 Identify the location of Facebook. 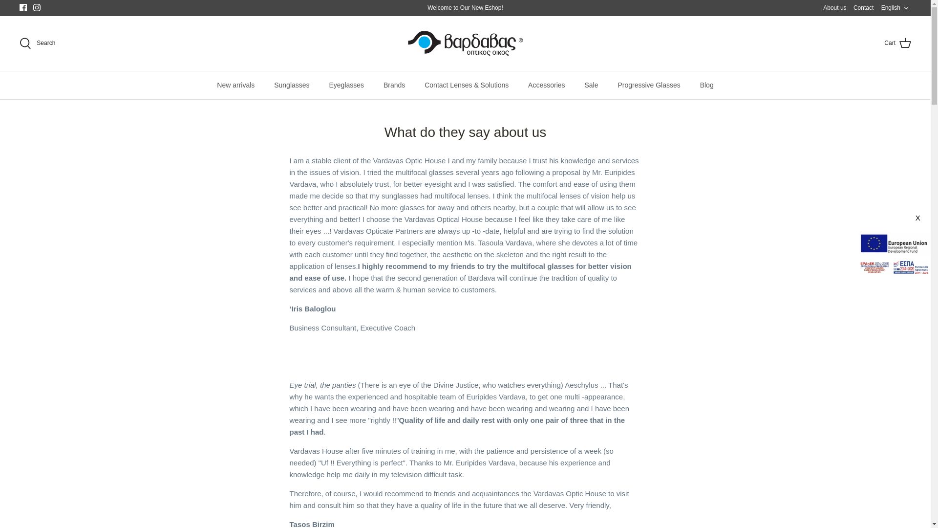
(36, 7).